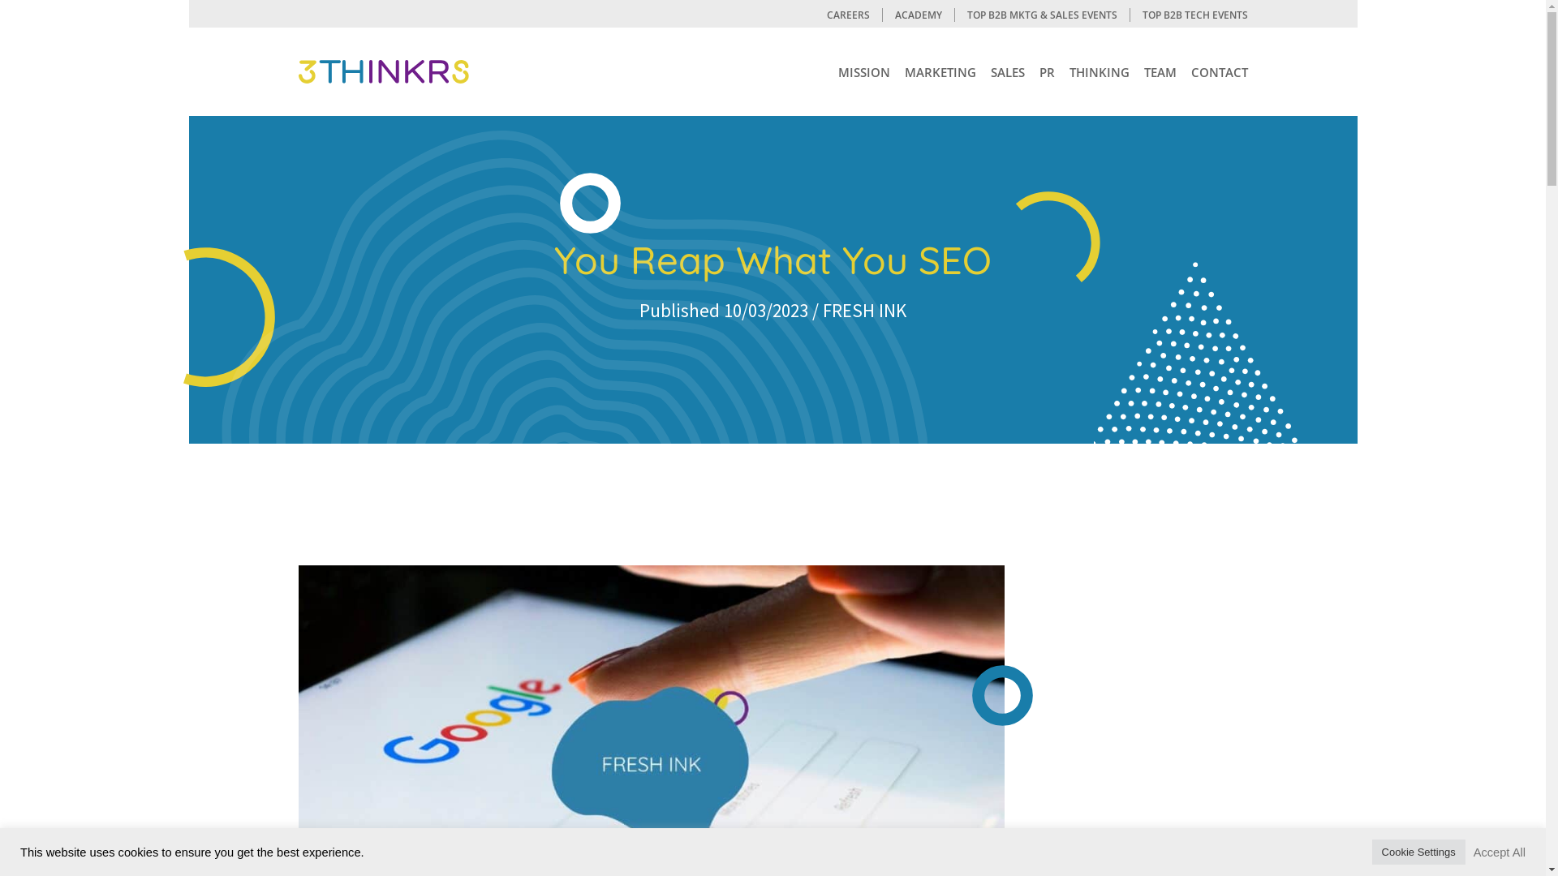  What do you see at coordinates (863, 71) in the screenshot?
I see `MISSION` at bounding box center [863, 71].